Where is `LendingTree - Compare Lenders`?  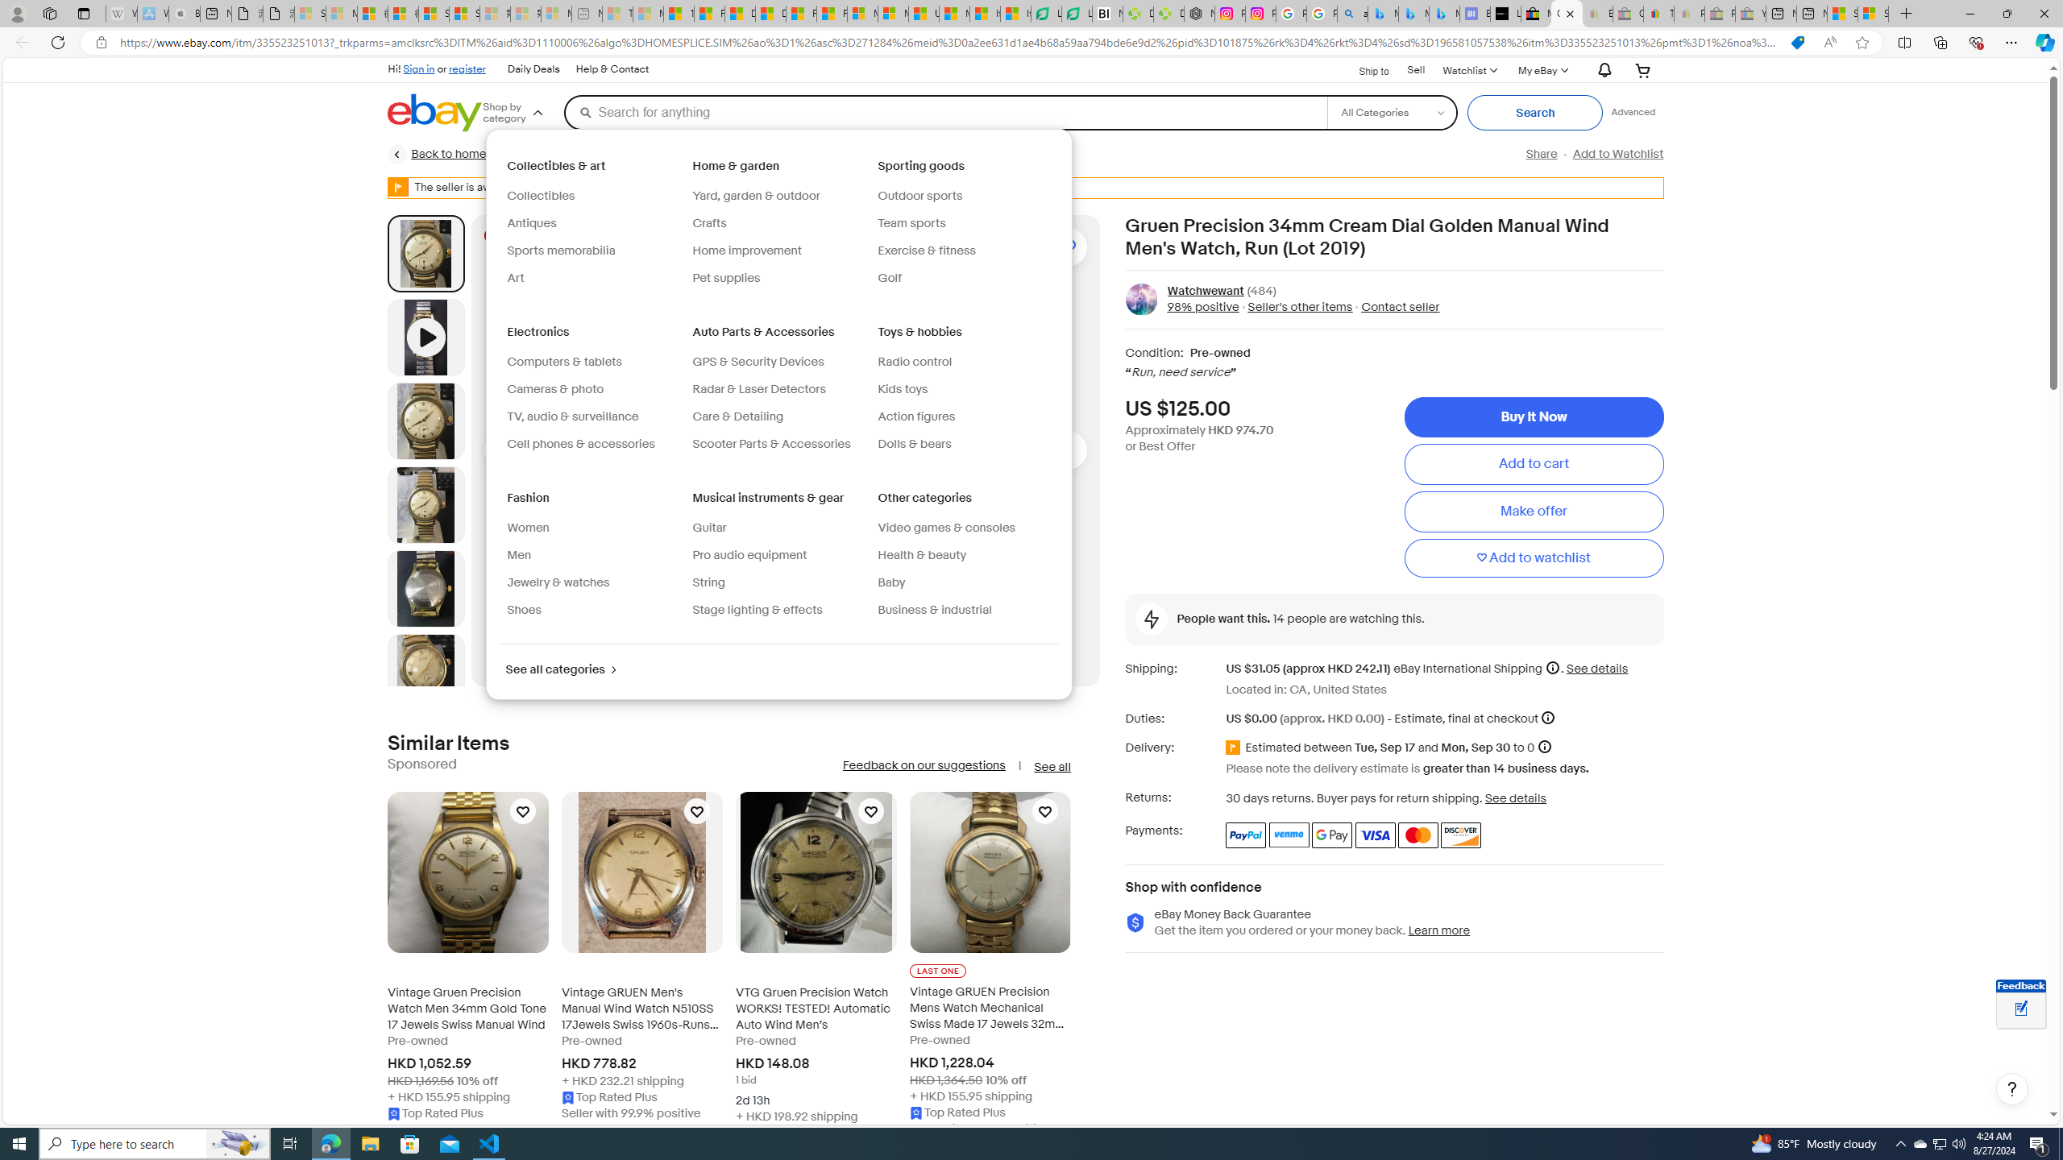 LendingTree - Compare Lenders is located at coordinates (1077, 14).